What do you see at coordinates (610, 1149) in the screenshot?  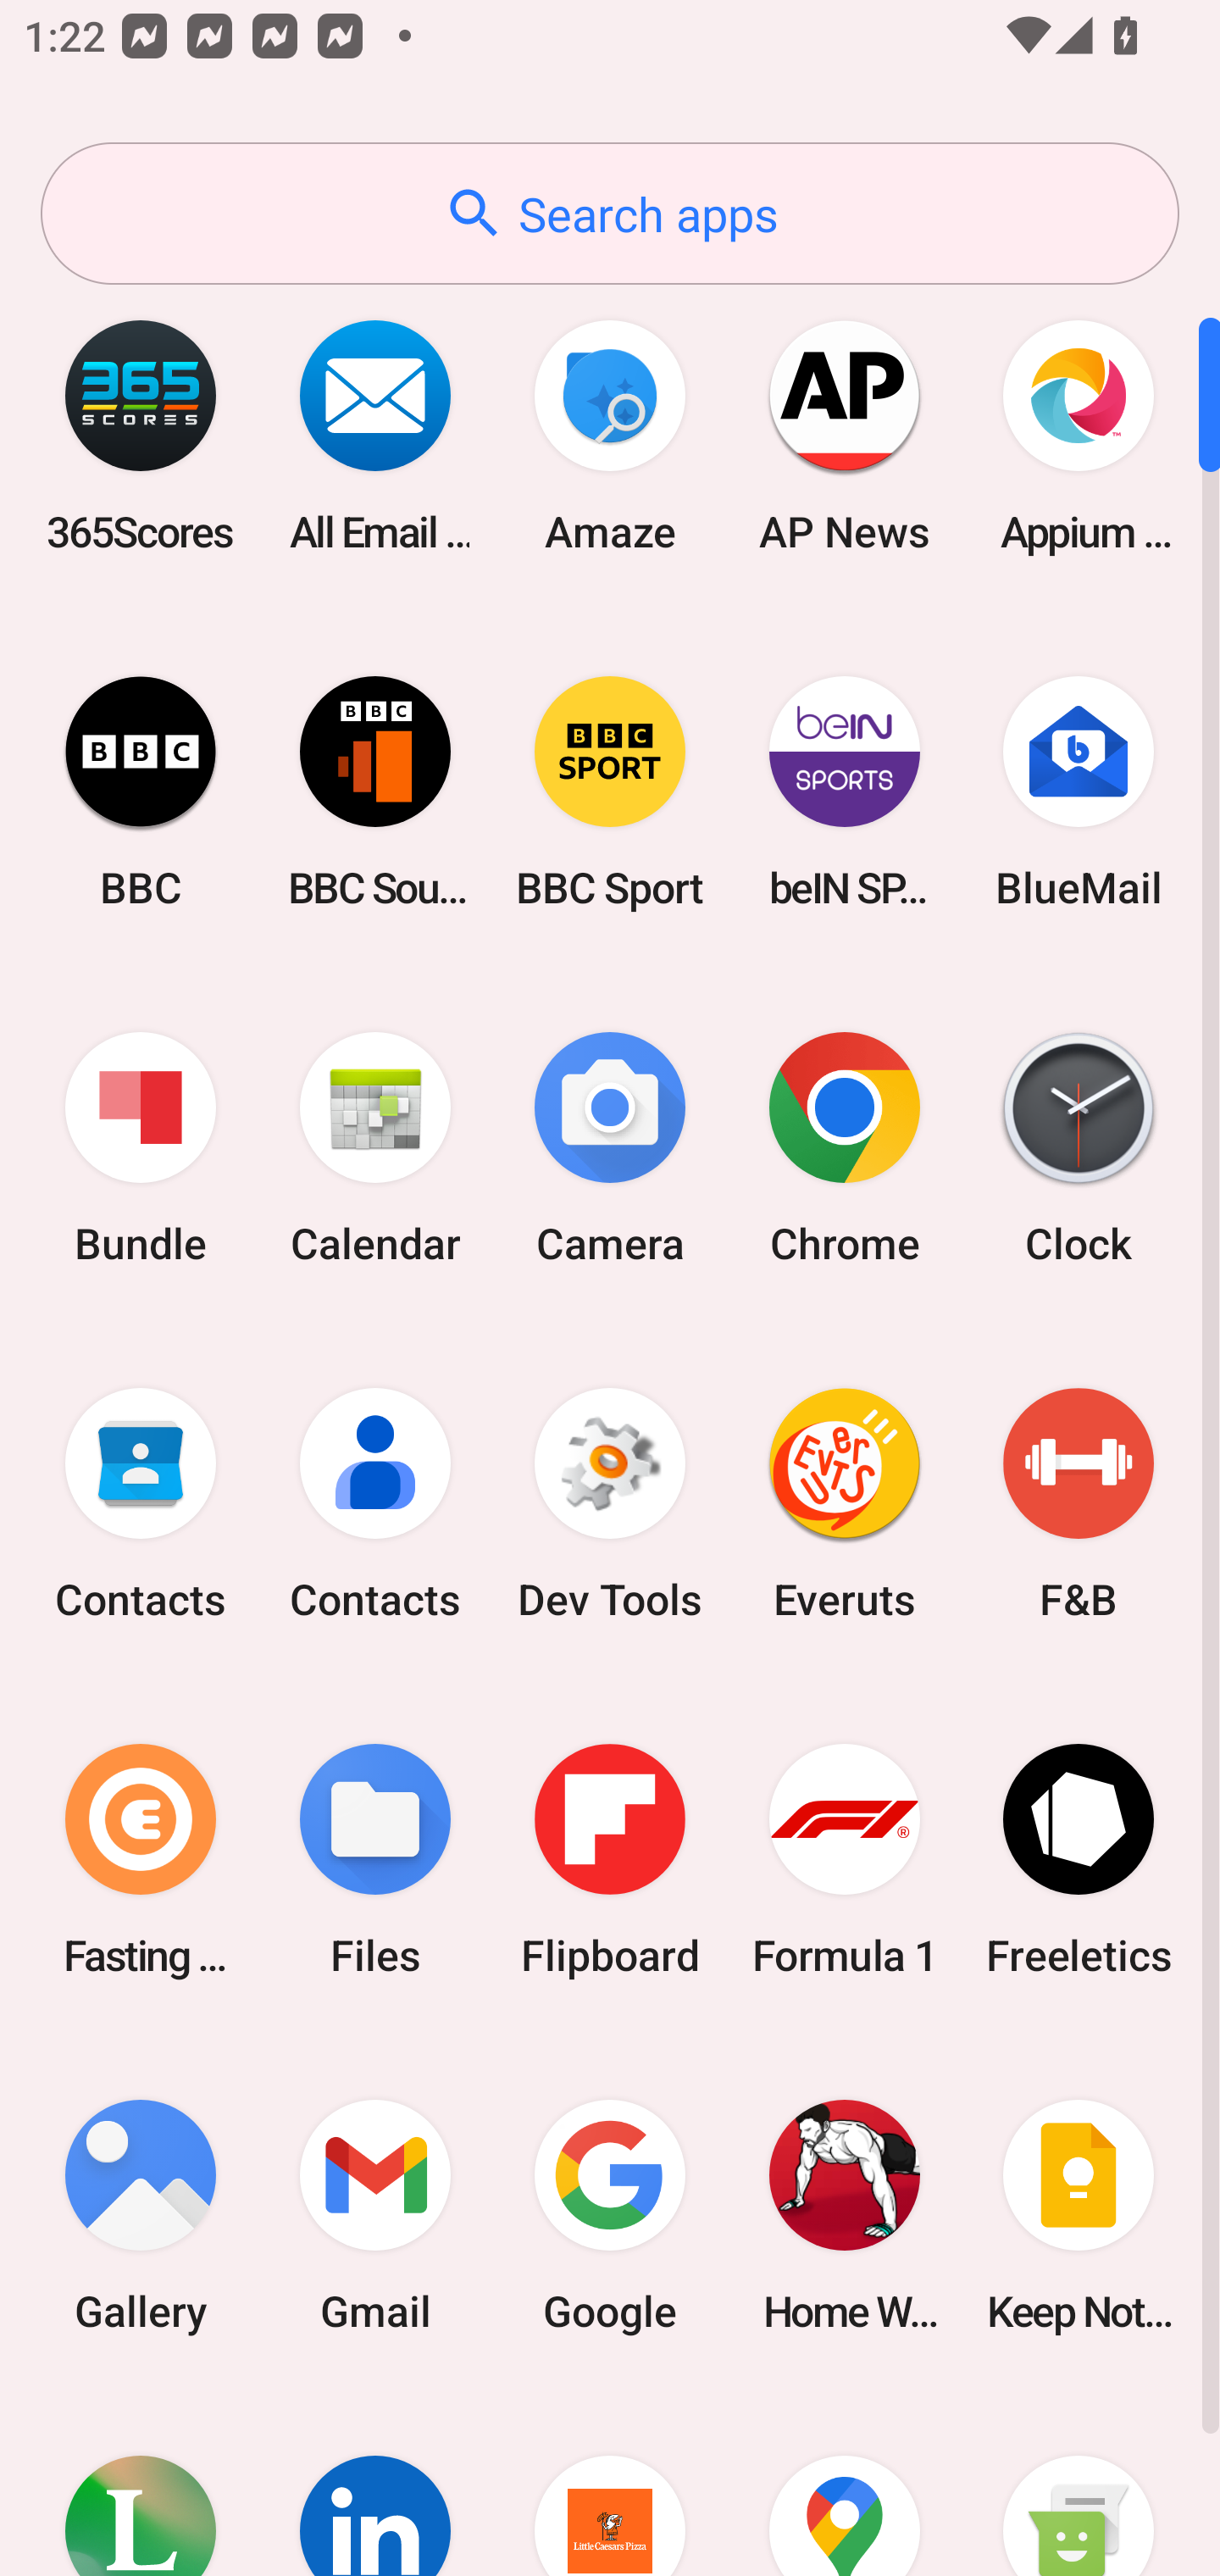 I see `Camera` at bounding box center [610, 1149].